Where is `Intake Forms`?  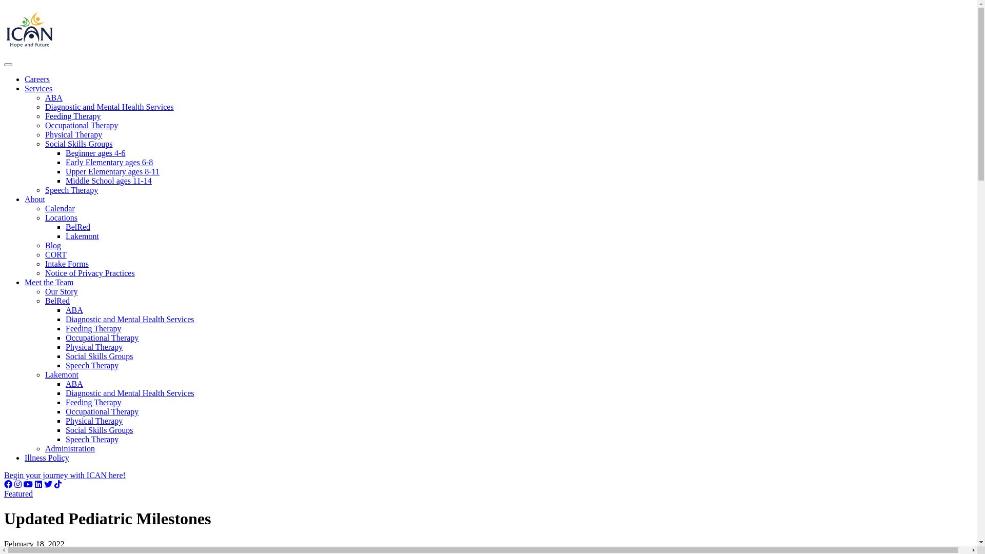 Intake Forms is located at coordinates (67, 264).